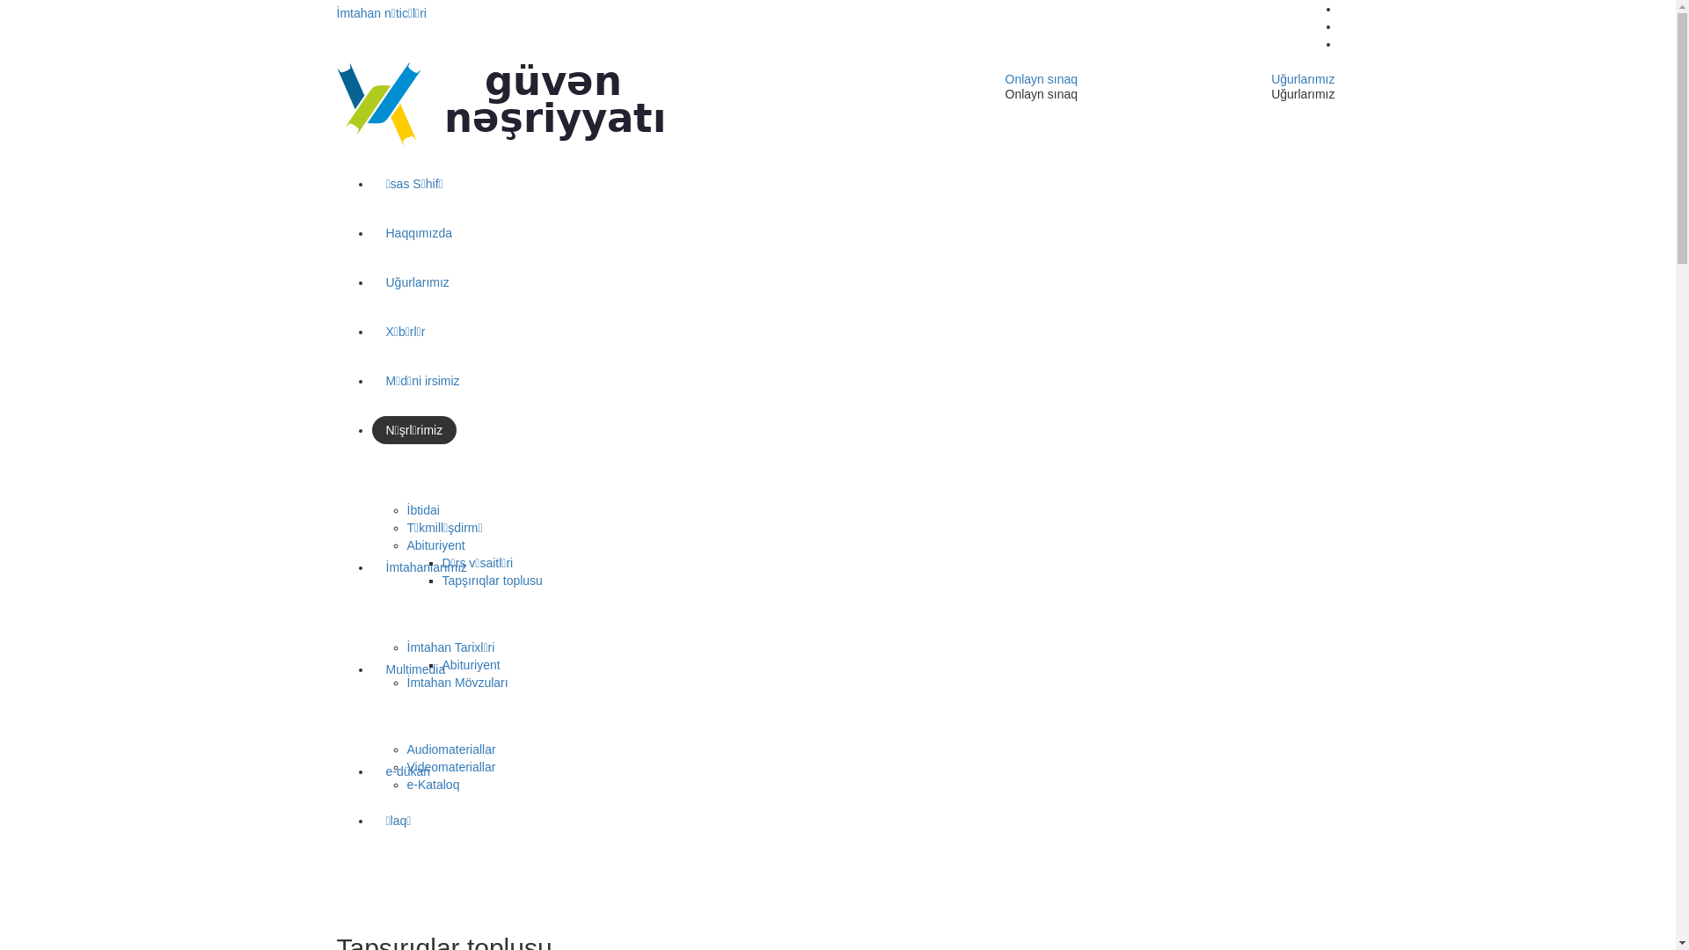 This screenshot has height=950, width=1689. I want to click on Multimedia, so click(415, 669).